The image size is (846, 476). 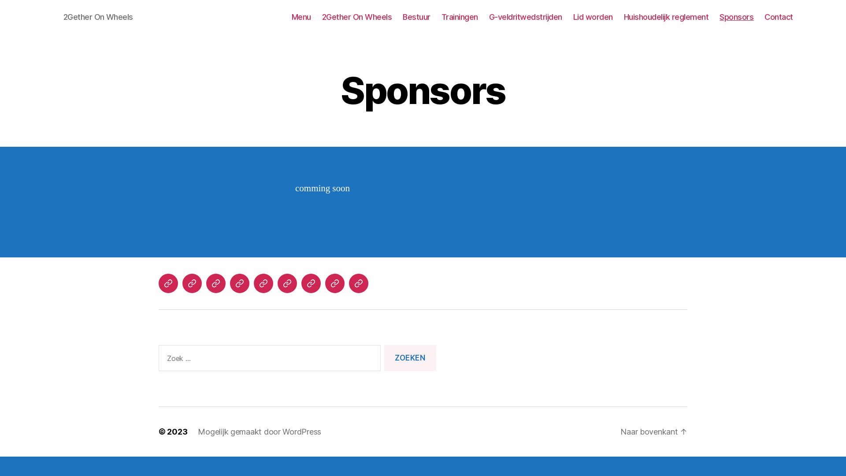 I want to click on G-veldritwedstrijden, so click(x=263, y=283).